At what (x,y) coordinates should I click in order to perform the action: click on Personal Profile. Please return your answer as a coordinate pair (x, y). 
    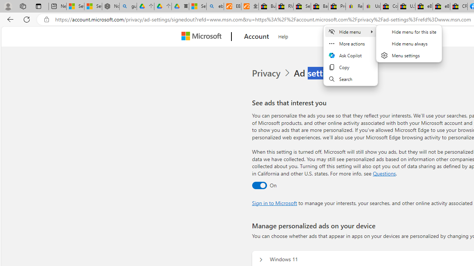
    Looking at the image, I should click on (8, 6).